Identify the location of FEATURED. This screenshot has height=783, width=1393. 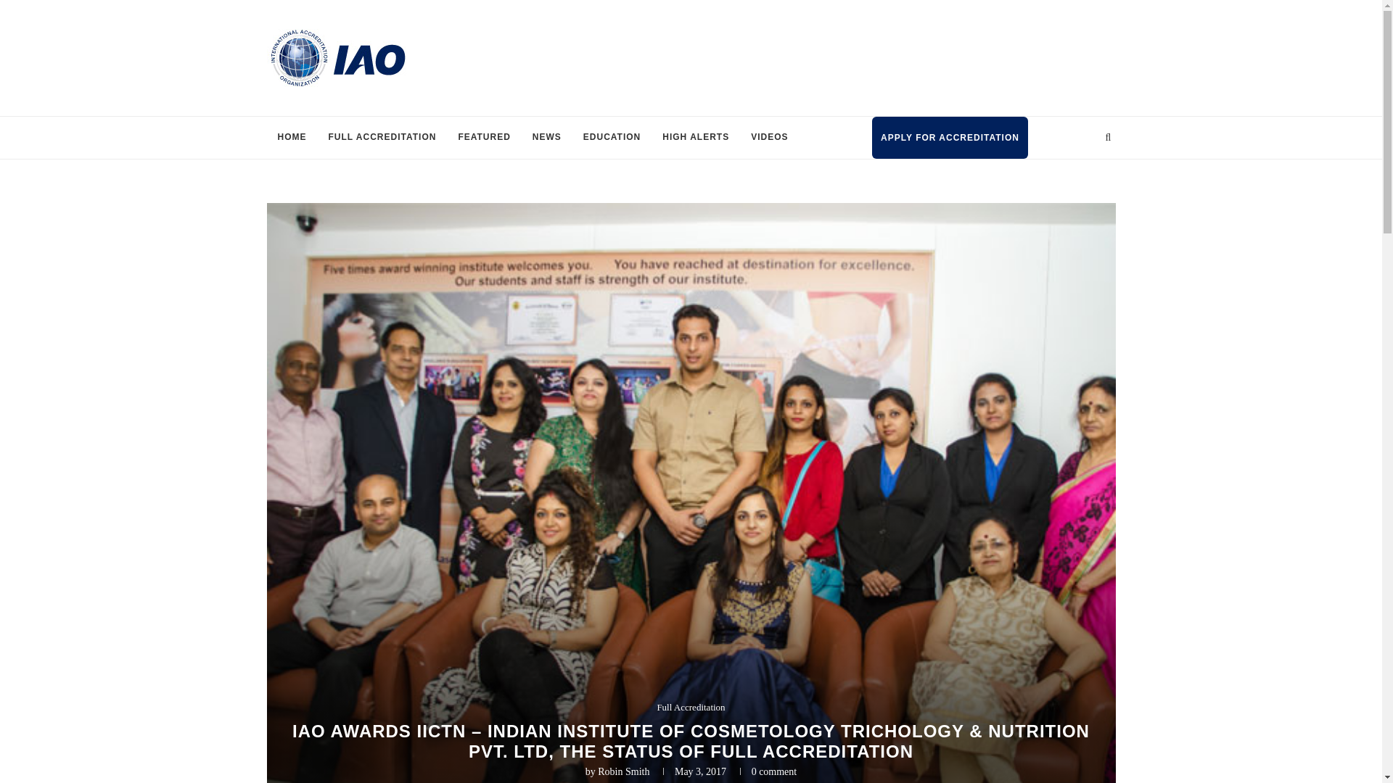
(484, 138).